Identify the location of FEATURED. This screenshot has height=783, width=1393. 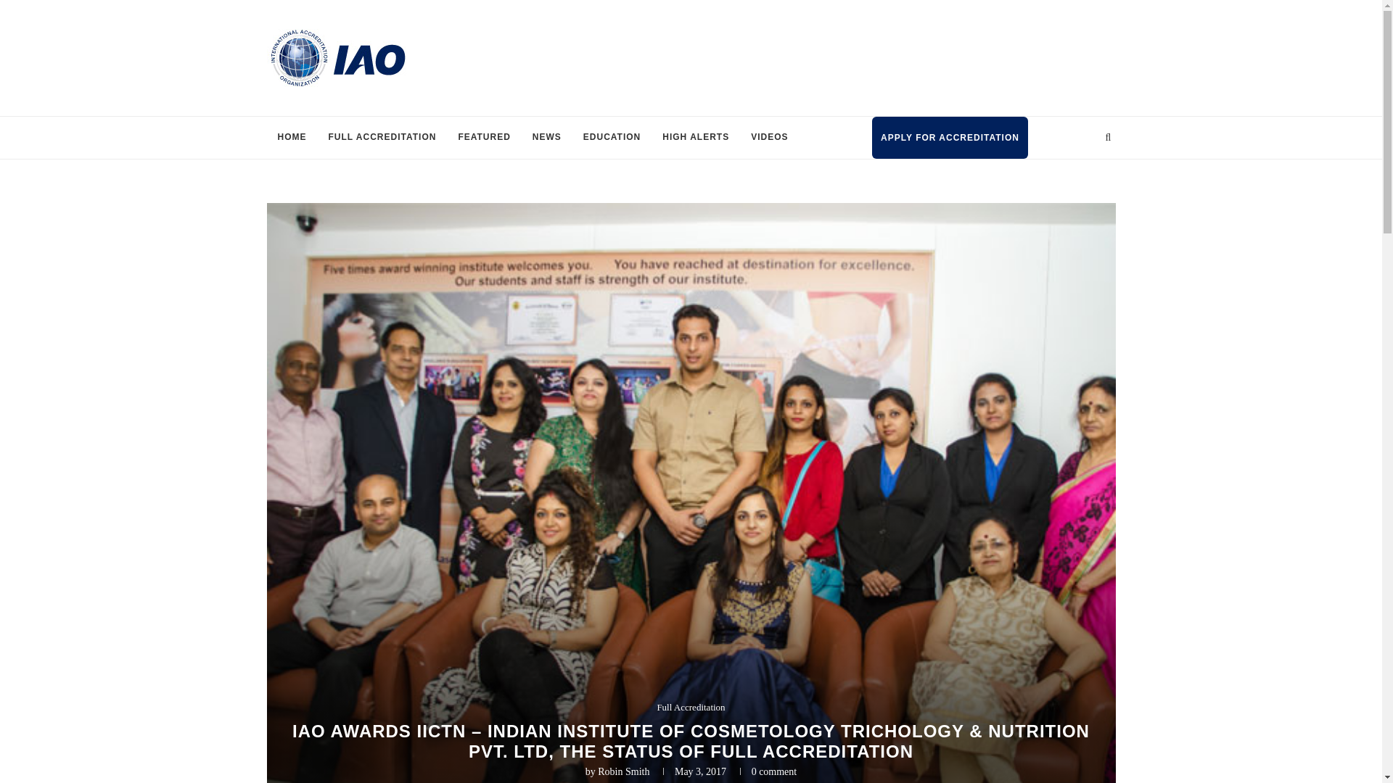
(484, 138).